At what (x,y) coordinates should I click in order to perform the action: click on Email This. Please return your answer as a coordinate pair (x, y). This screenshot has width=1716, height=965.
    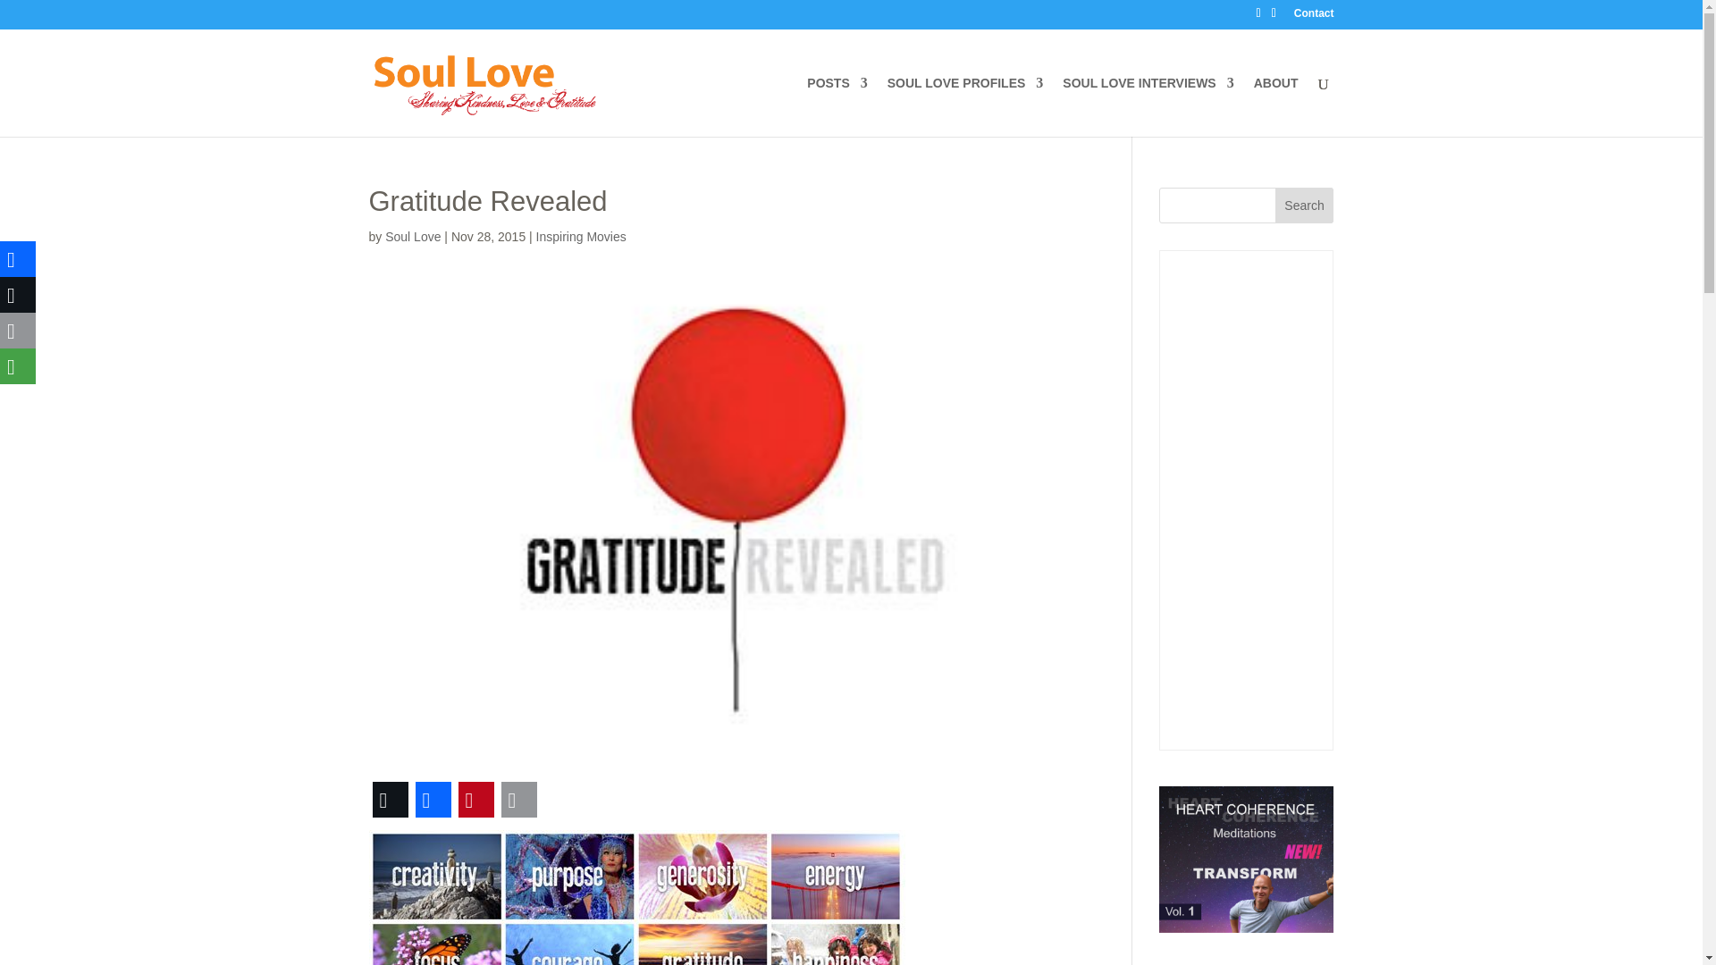
    Looking at the image, I should click on (518, 799).